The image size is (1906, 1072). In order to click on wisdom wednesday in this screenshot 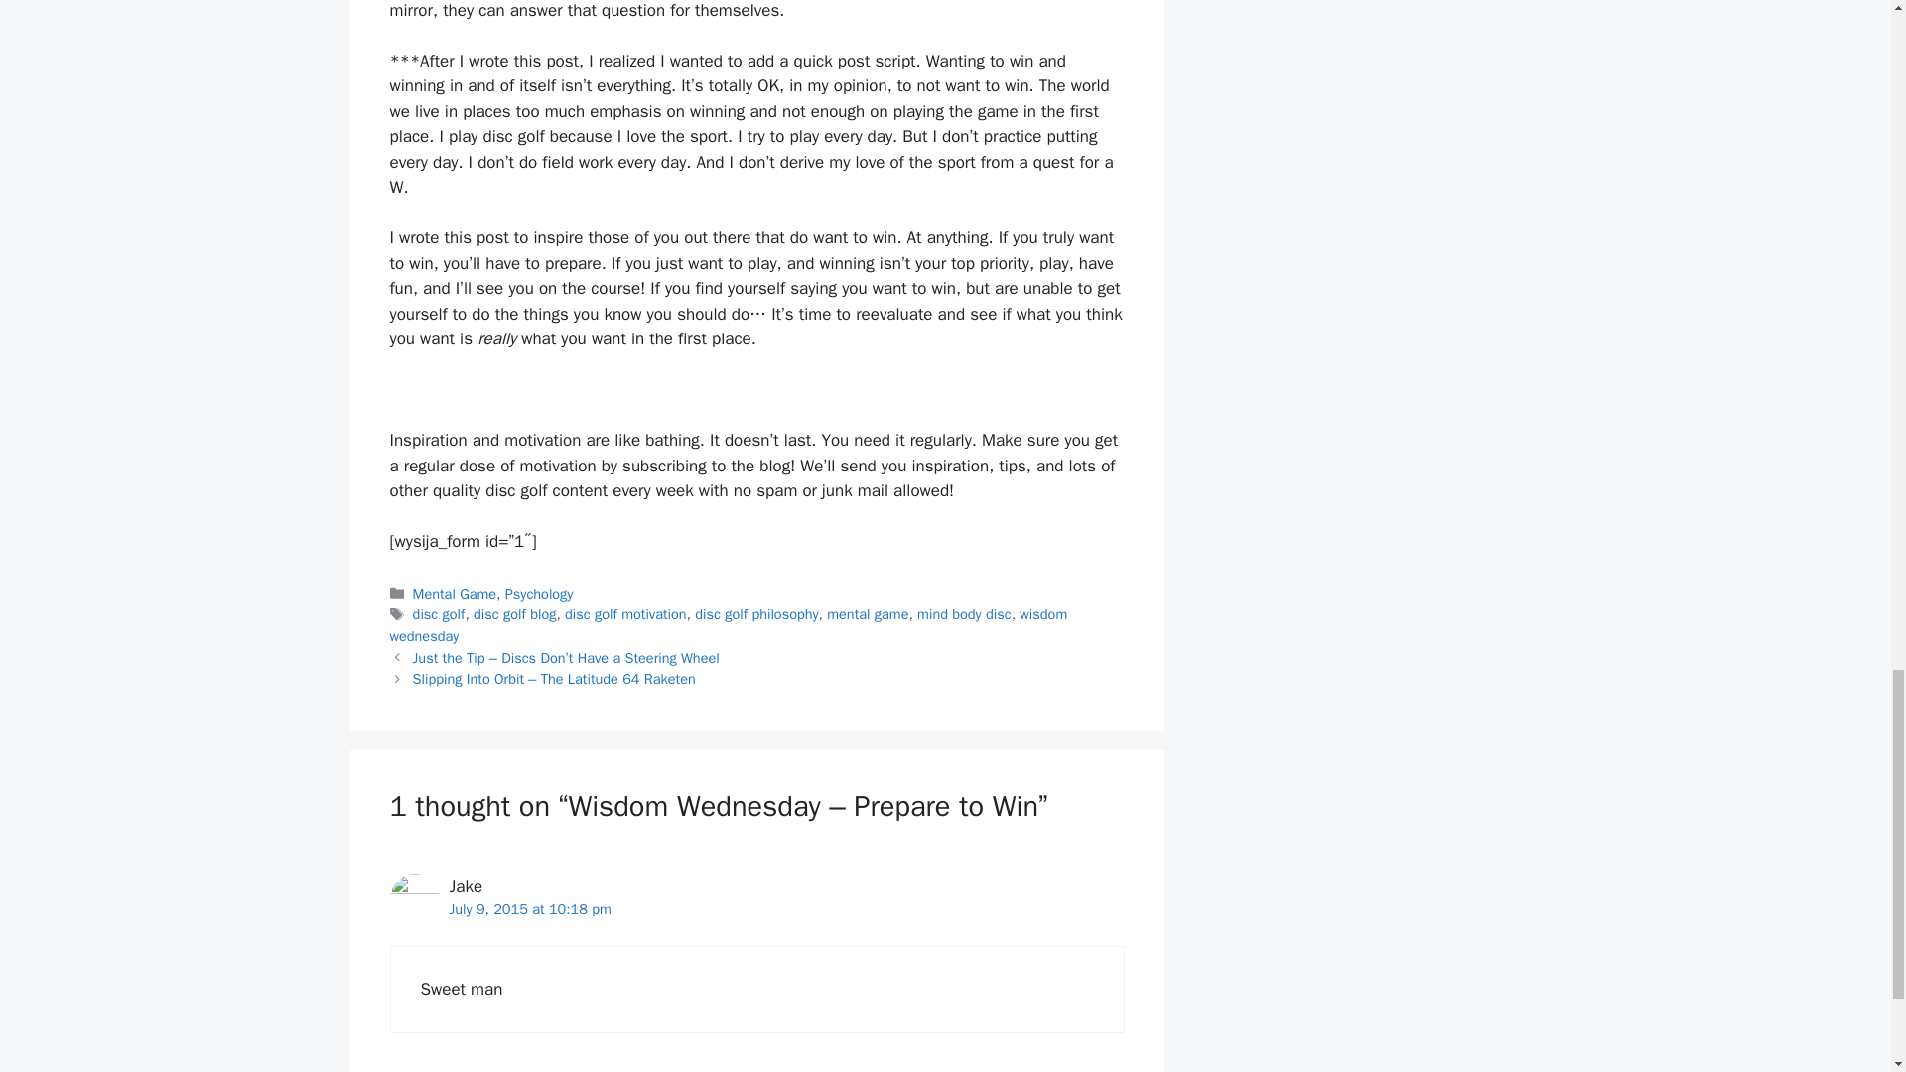, I will do `click(728, 625)`.